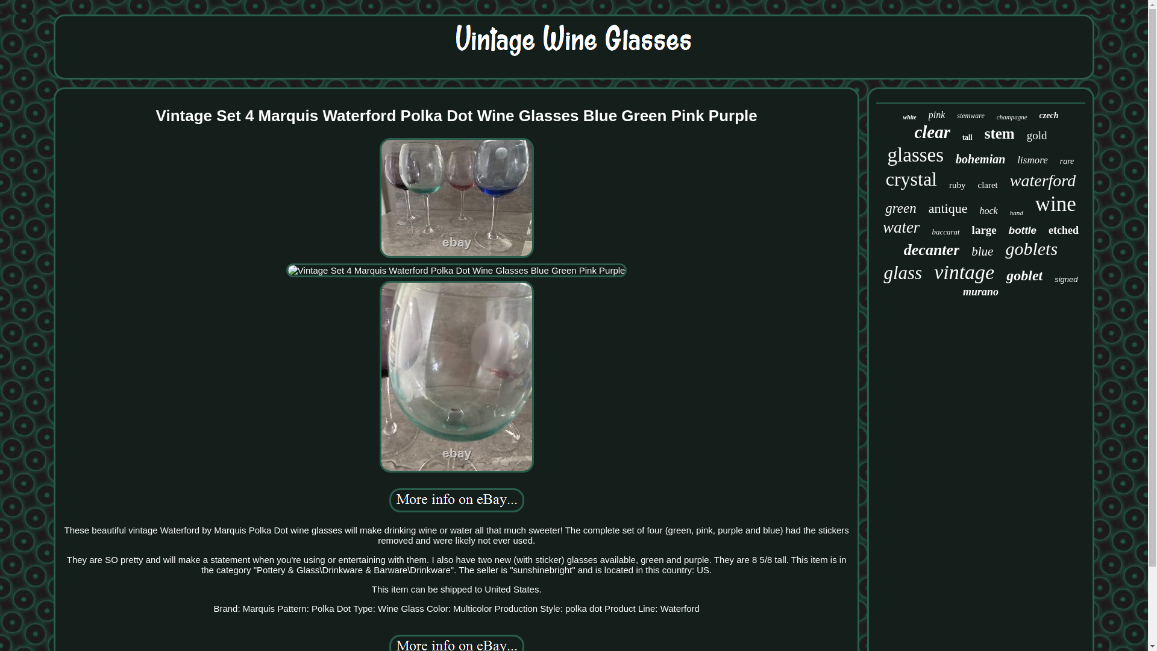 Image resolution: width=1157 pixels, height=651 pixels. I want to click on antique, so click(948, 208).